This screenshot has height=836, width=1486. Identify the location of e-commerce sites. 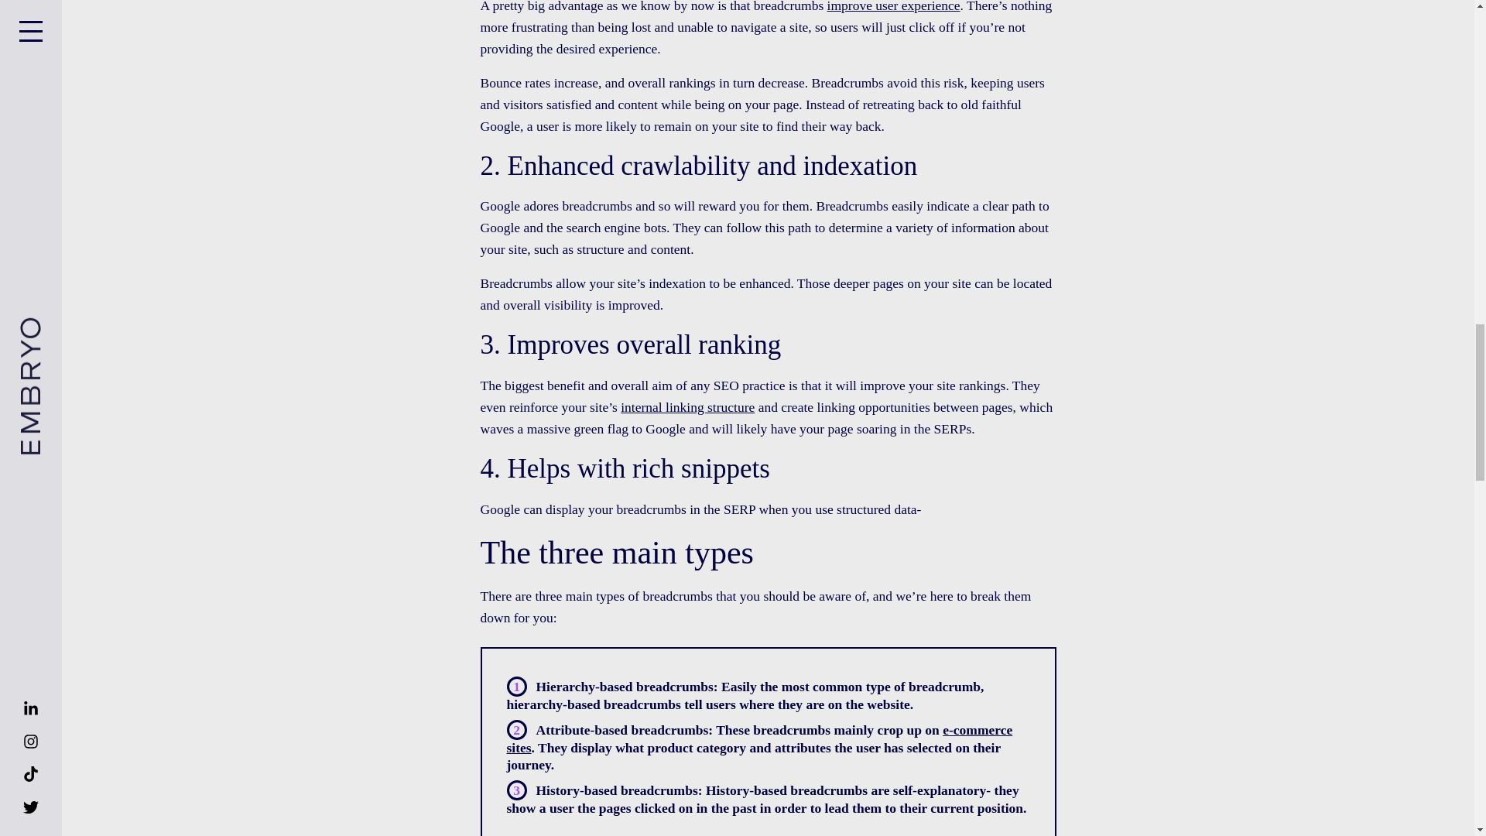
(758, 738).